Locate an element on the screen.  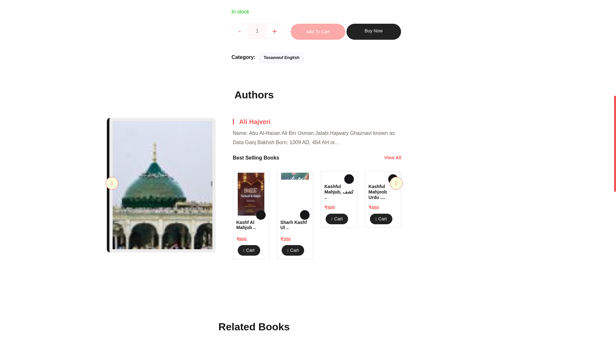
1 is located at coordinates (257, 31).